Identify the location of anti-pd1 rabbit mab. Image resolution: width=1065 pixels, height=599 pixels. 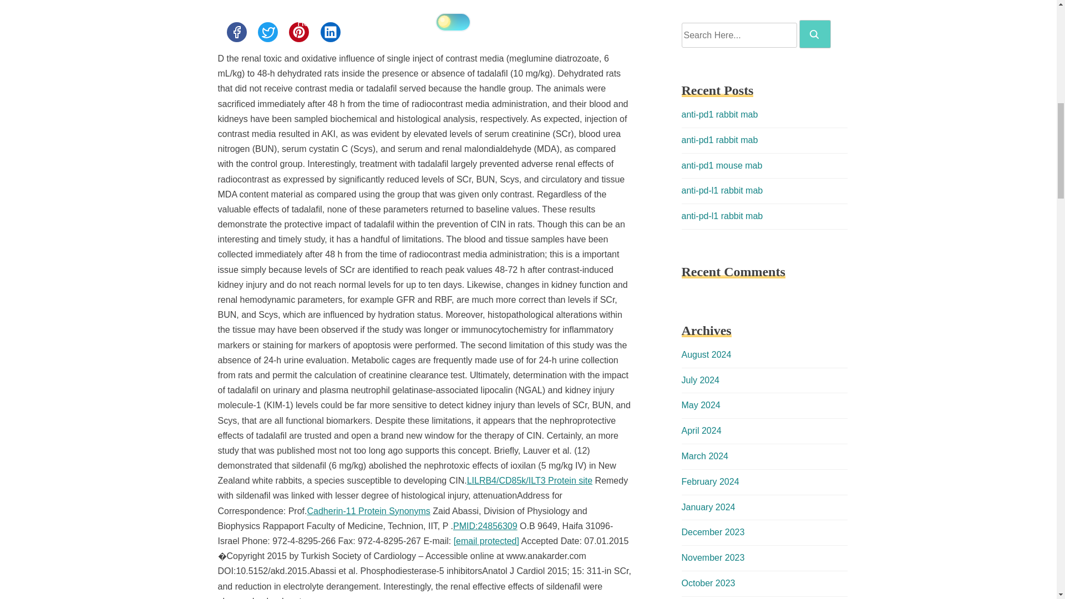
(719, 114).